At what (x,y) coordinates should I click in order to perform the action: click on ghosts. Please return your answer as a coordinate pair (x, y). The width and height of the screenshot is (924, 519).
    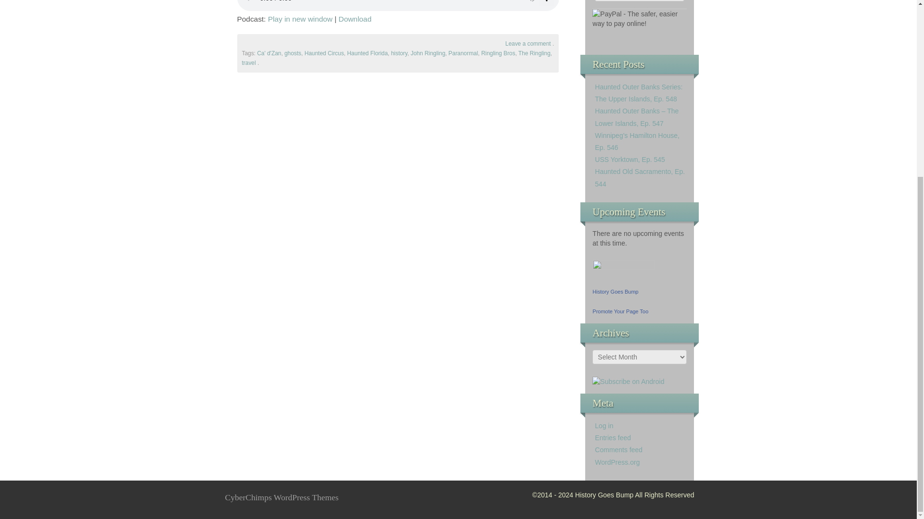
    Looking at the image, I should click on (293, 53).